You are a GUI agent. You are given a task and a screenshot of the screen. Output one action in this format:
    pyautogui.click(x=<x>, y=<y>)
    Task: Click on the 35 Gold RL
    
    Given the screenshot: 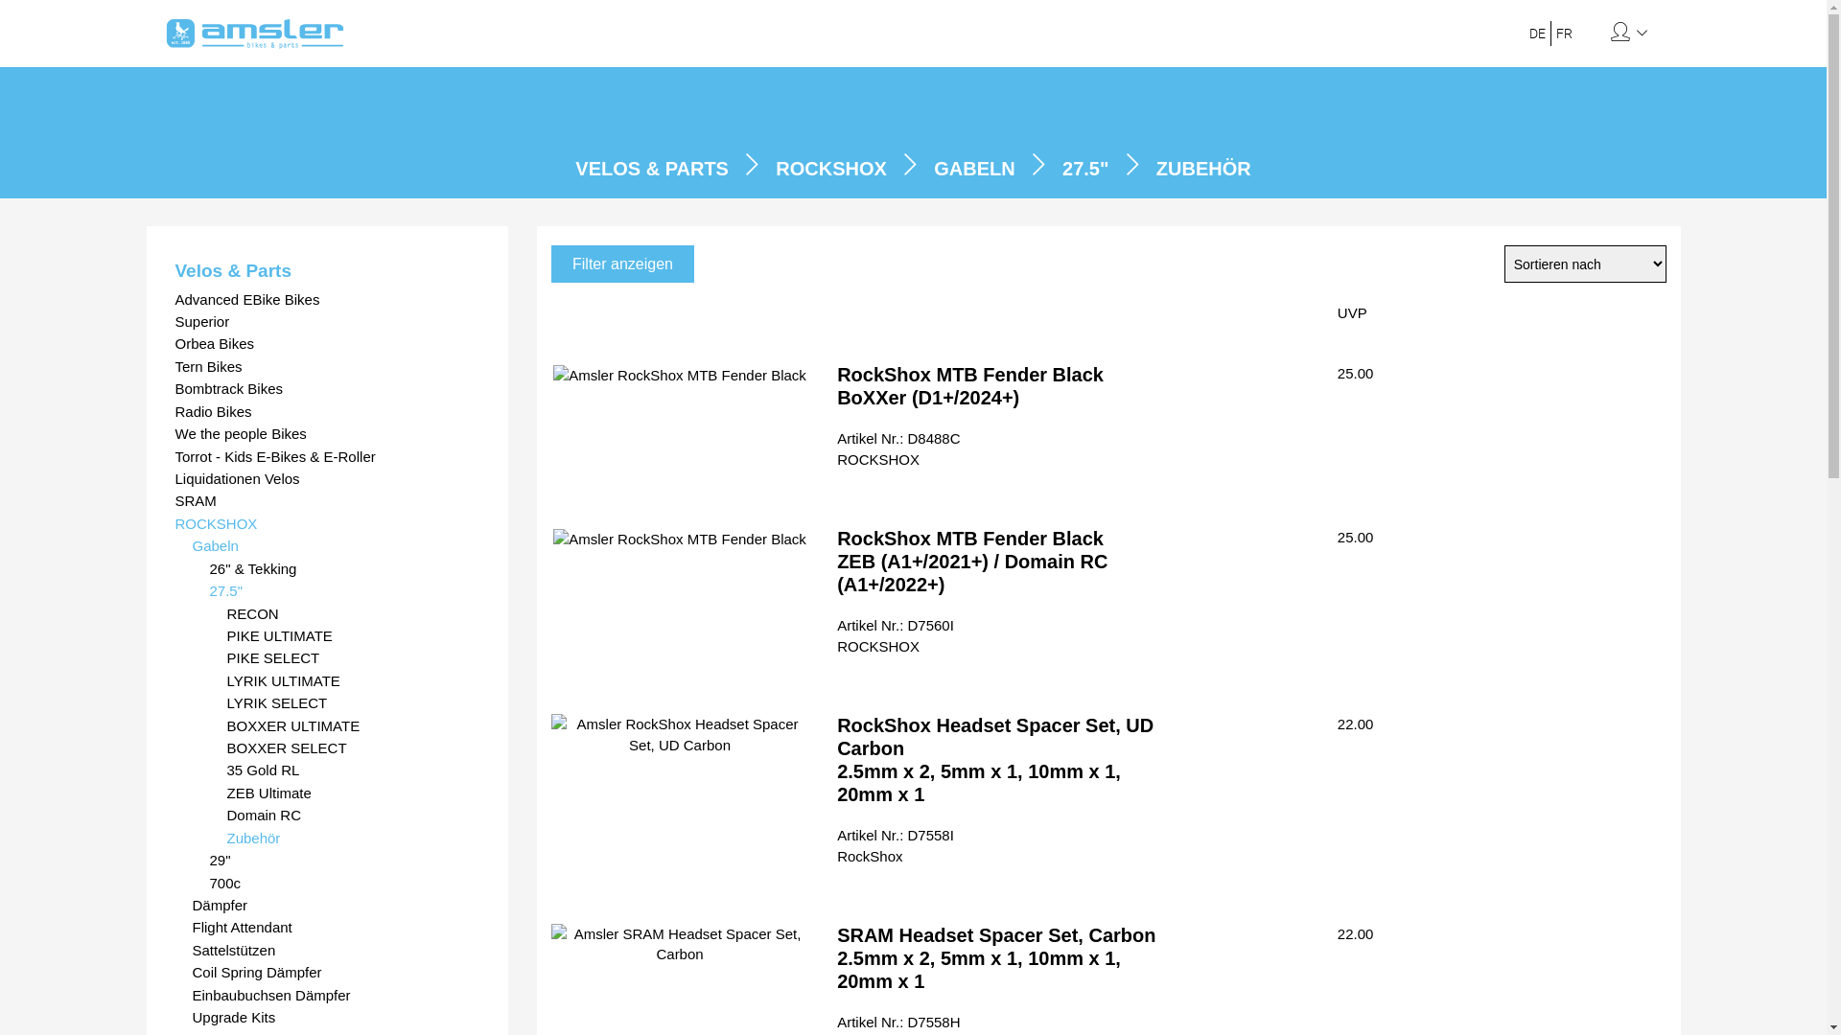 What is the action you would take?
    pyautogui.click(x=353, y=770)
    